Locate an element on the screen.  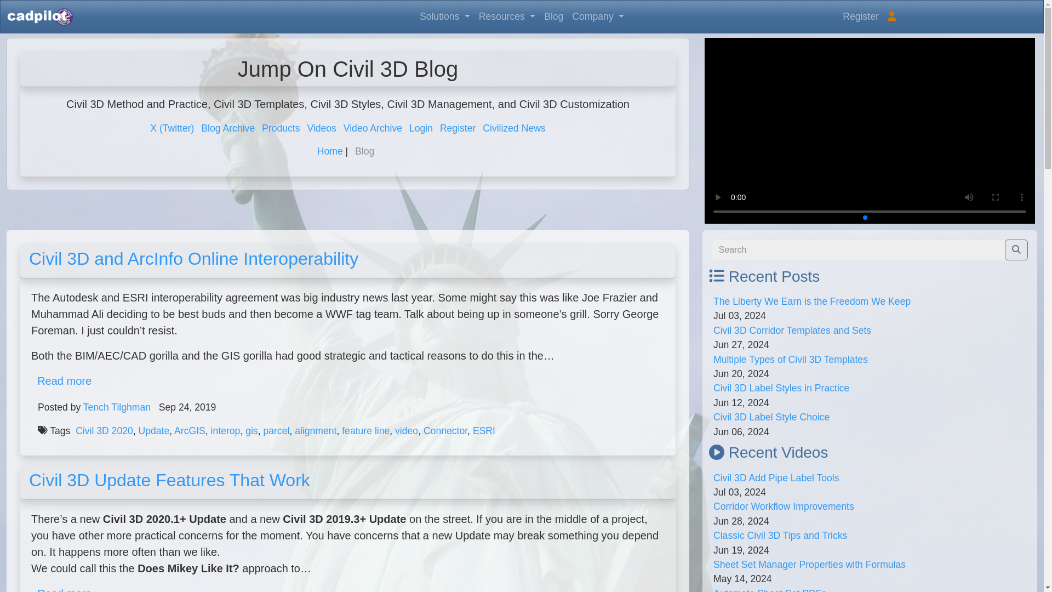
Resources is located at coordinates (506, 16).